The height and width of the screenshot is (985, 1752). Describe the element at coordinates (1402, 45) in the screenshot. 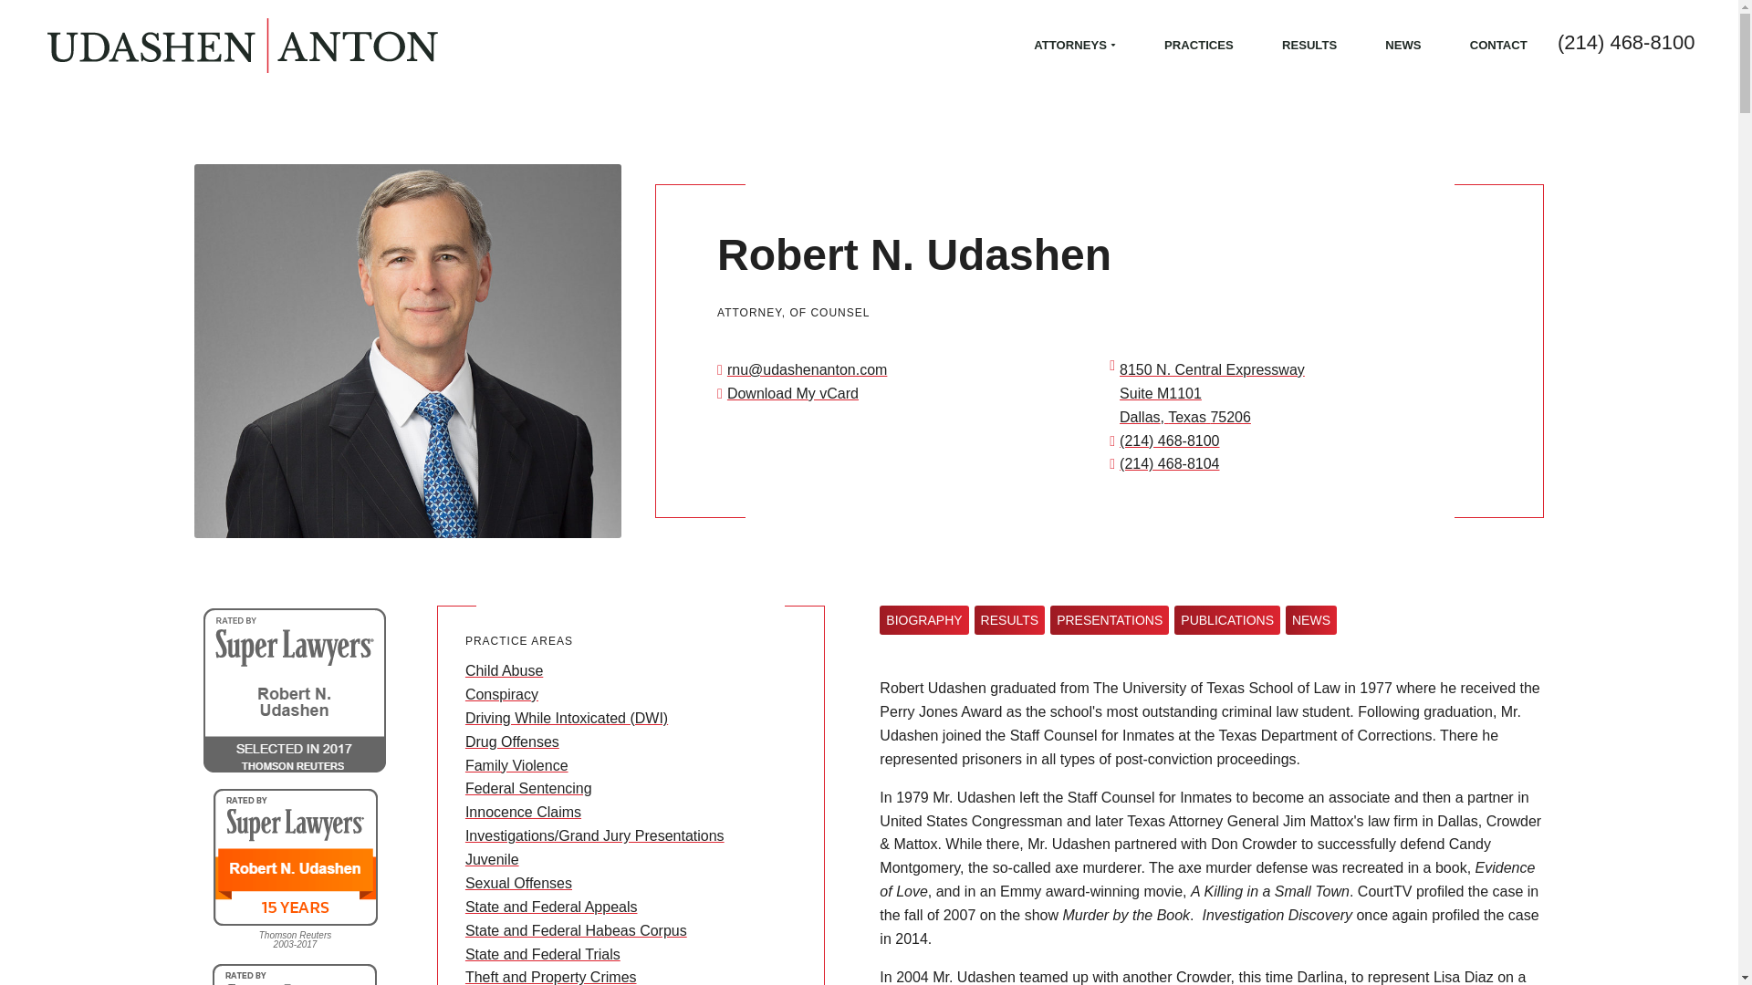

I see `NEWS` at that location.